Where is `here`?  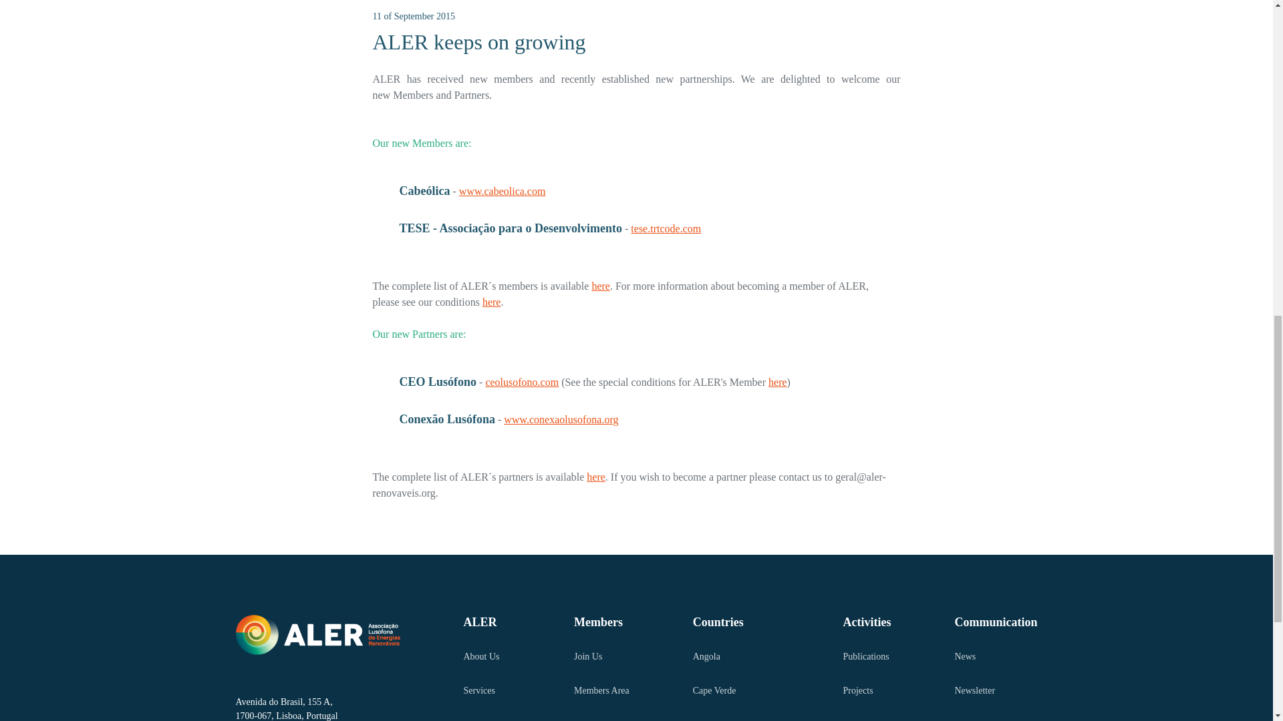 here is located at coordinates (492, 302).